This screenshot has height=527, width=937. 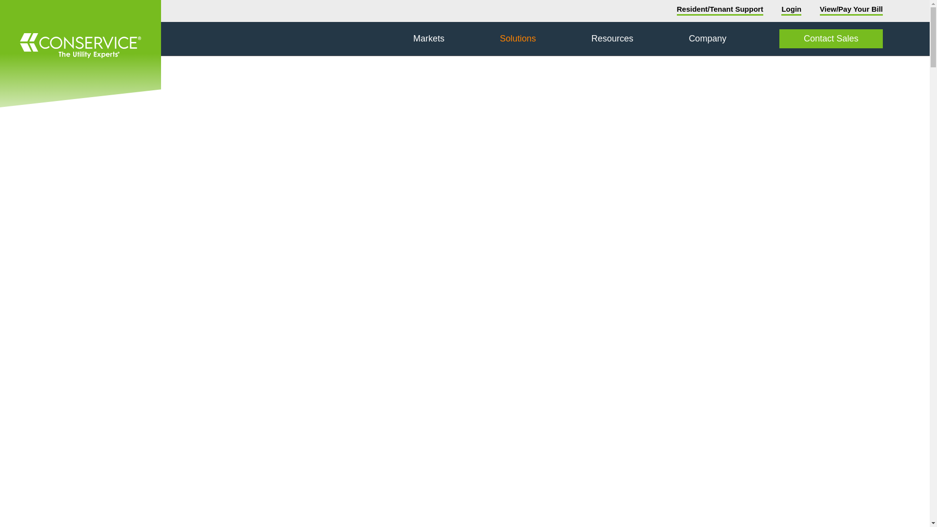 What do you see at coordinates (428, 39) in the screenshot?
I see `Markets` at bounding box center [428, 39].